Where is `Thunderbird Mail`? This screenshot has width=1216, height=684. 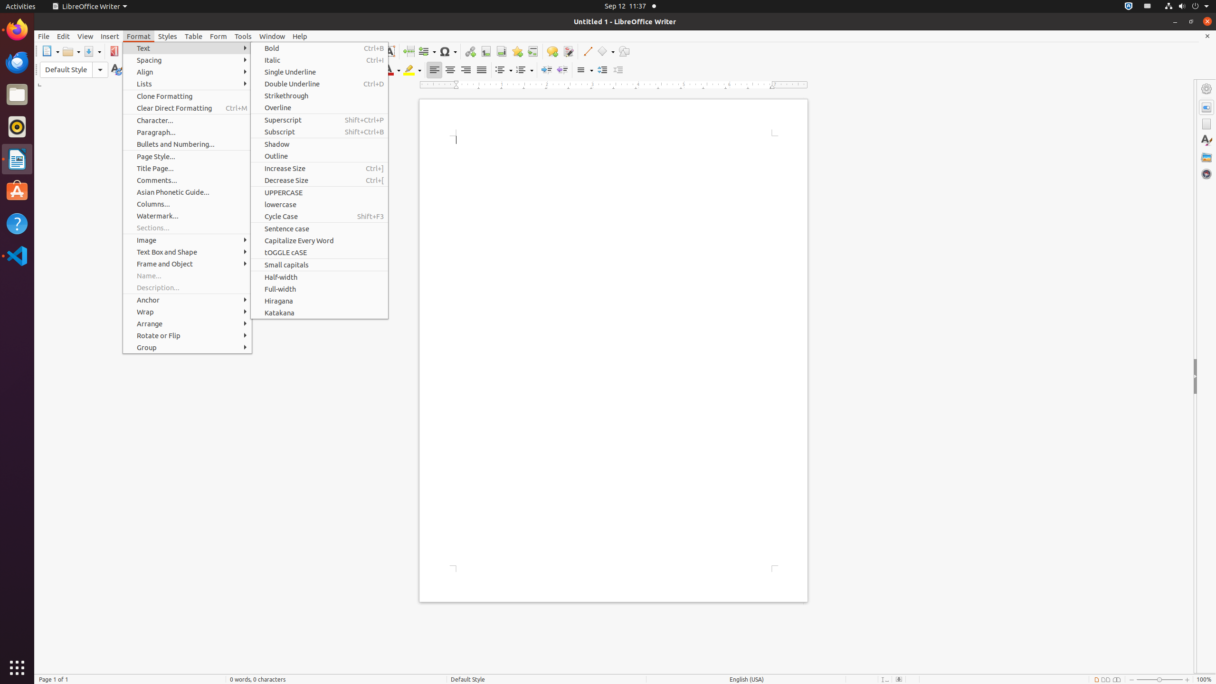
Thunderbird Mail is located at coordinates (17, 62).